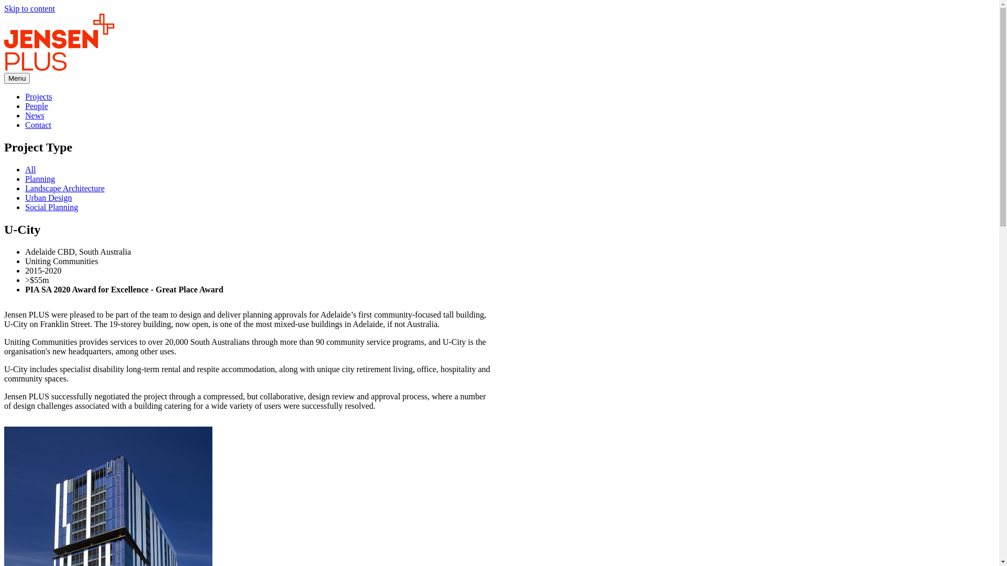  I want to click on All, so click(30, 170).